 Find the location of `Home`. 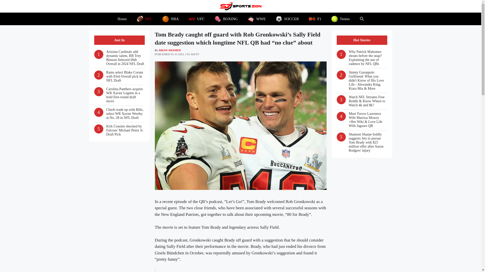

Home is located at coordinates (122, 19).